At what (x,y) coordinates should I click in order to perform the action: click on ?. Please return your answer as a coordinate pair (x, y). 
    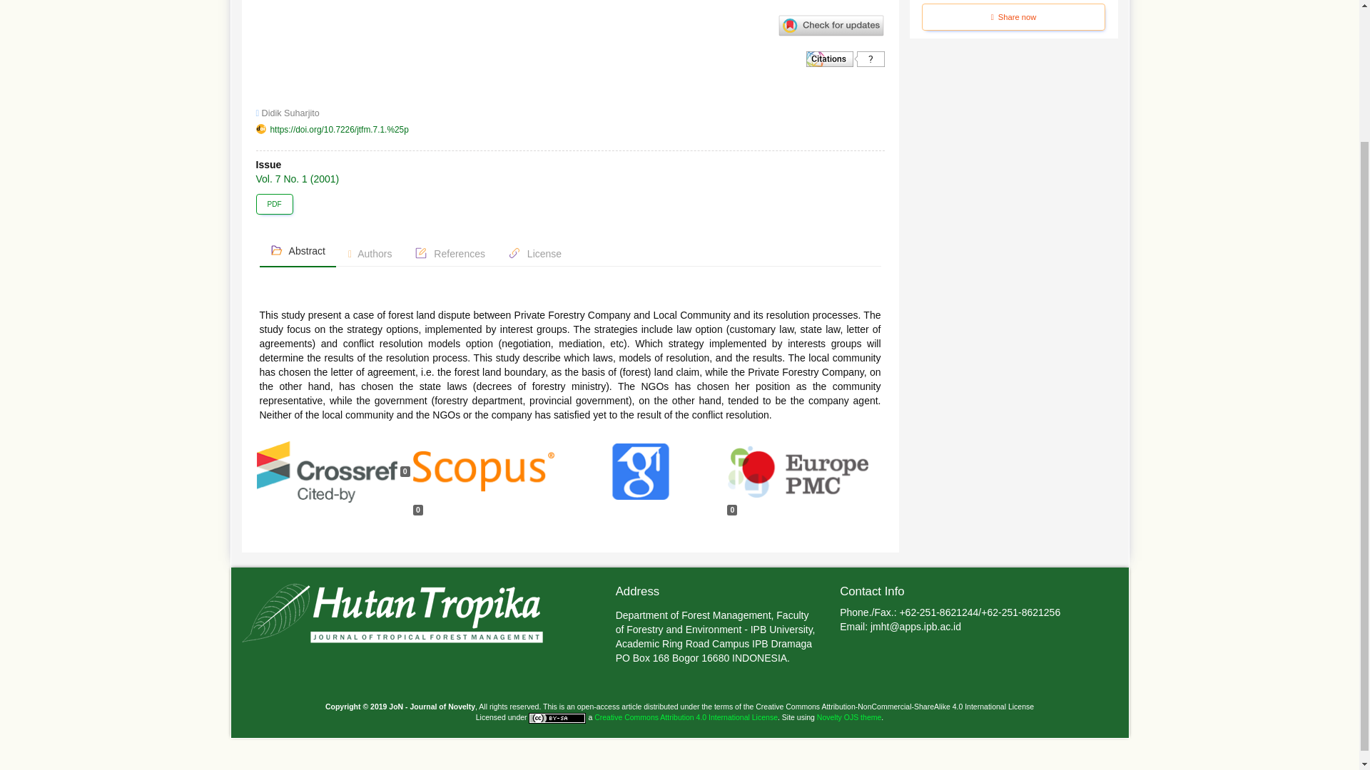
    Looking at the image, I should click on (846, 58).